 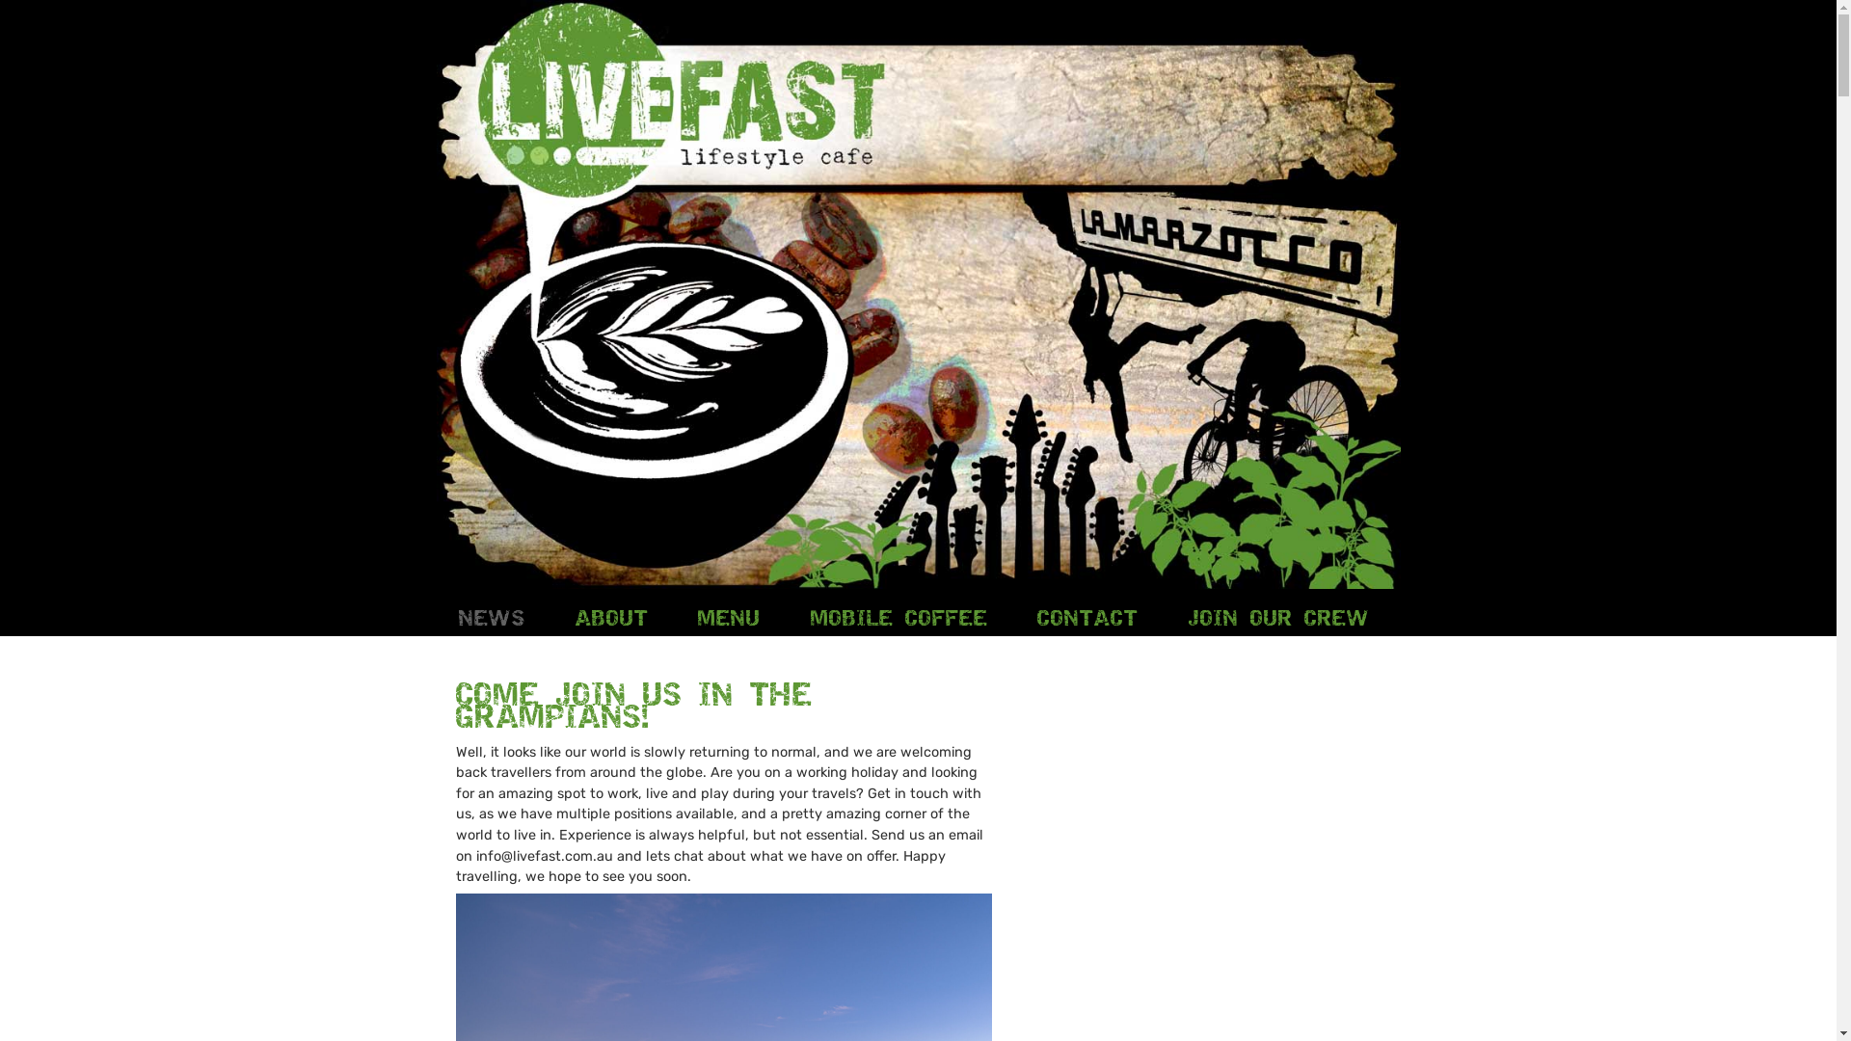 I want to click on MENU, so click(x=729, y=617).